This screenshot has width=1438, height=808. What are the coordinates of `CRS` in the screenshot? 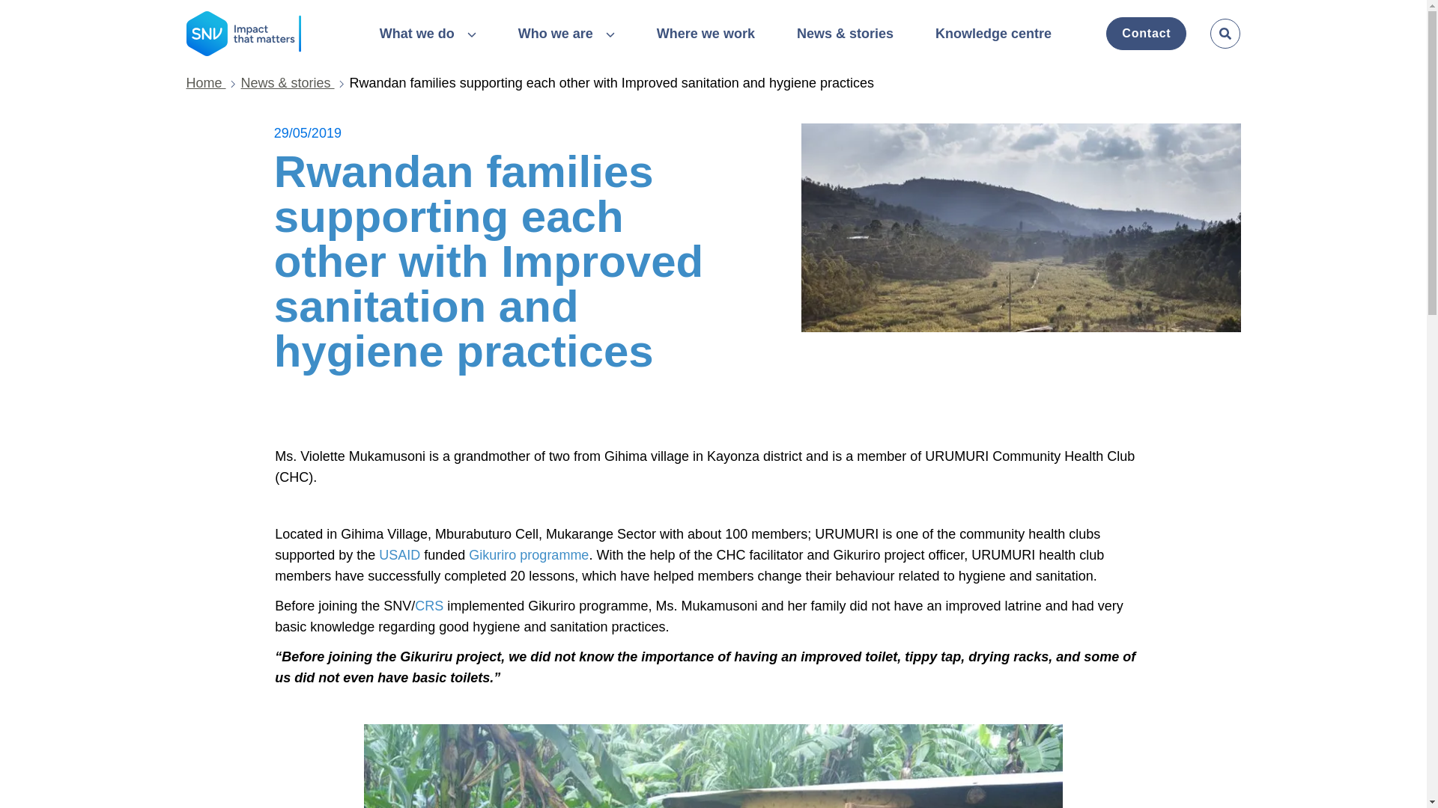 It's located at (428, 606).